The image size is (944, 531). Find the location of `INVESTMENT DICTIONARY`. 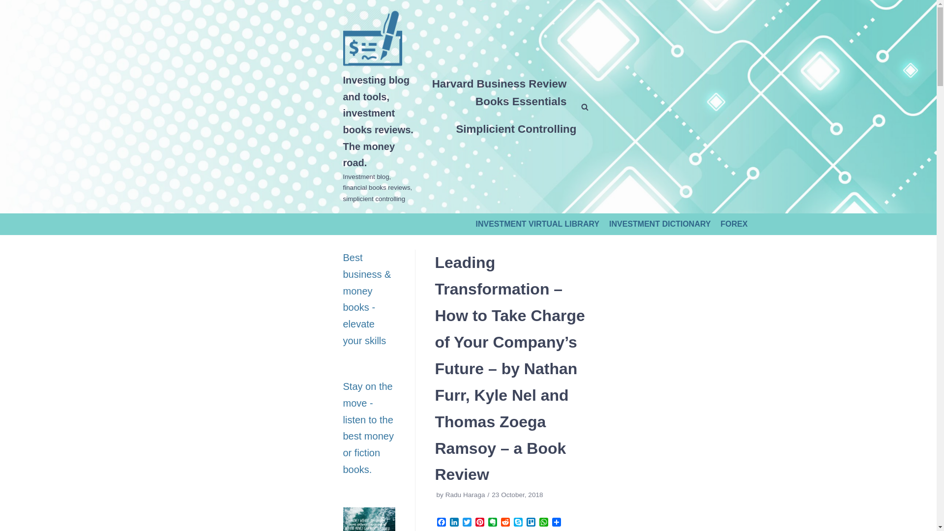

INVESTMENT DICTIONARY is located at coordinates (660, 224).